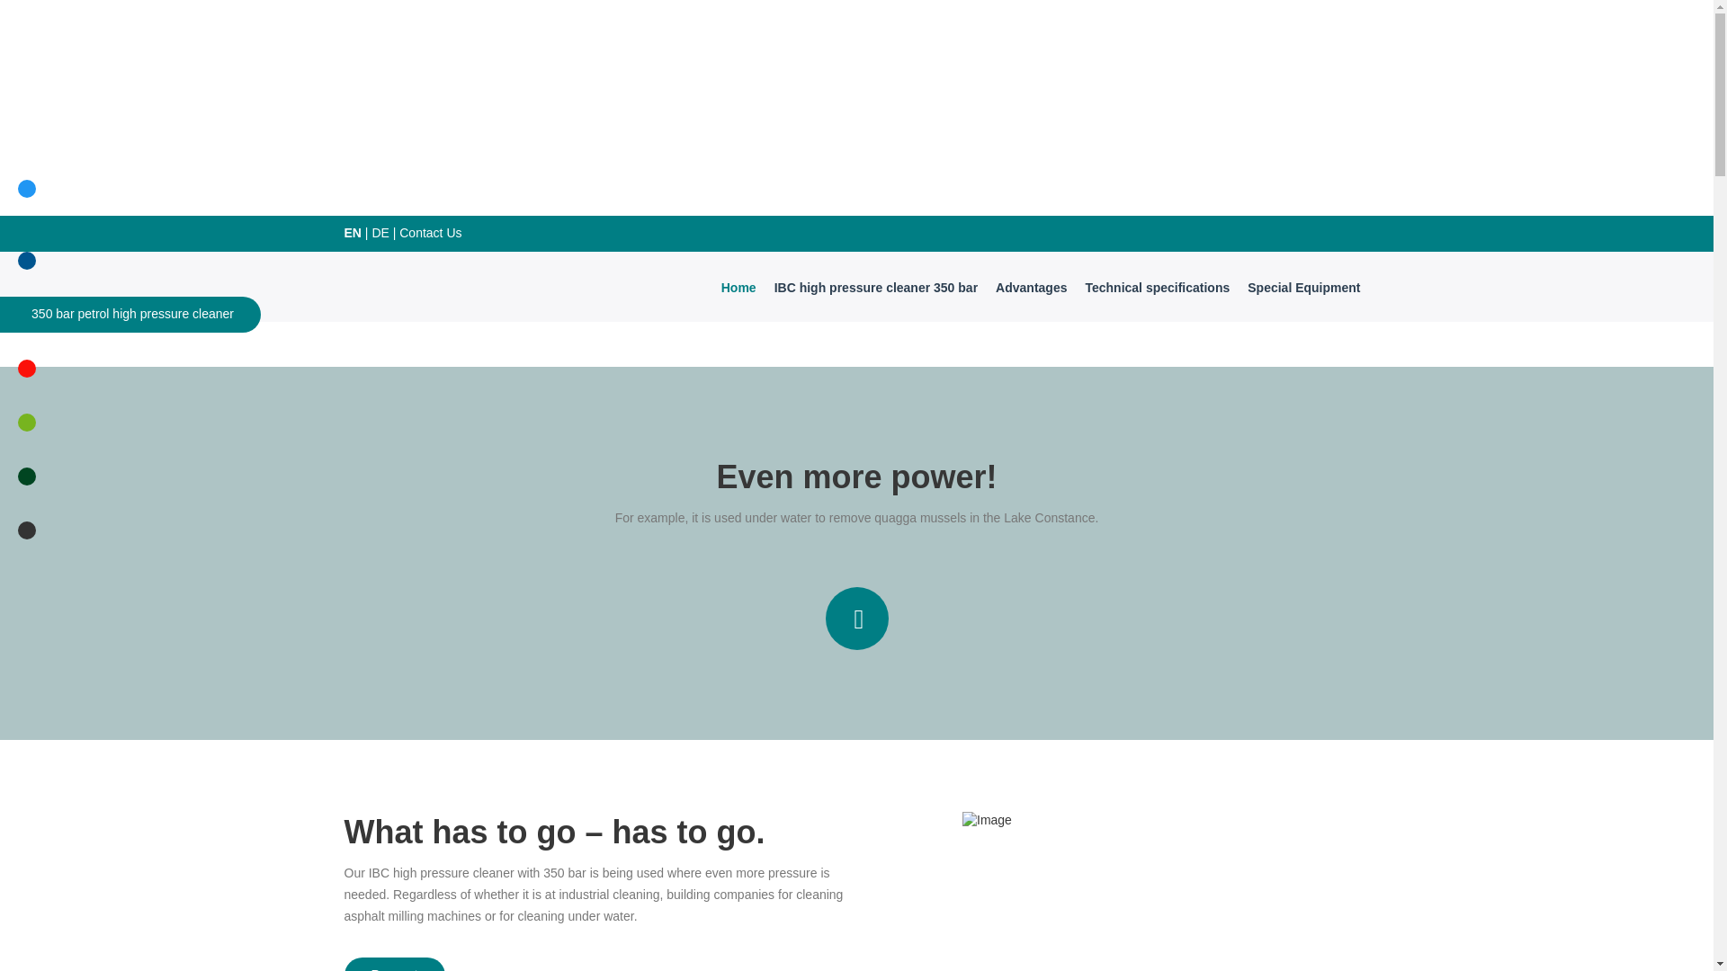  What do you see at coordinates (430, 232) in the screenshot?
I see `Contact Us` at bounding box center [430, 232].